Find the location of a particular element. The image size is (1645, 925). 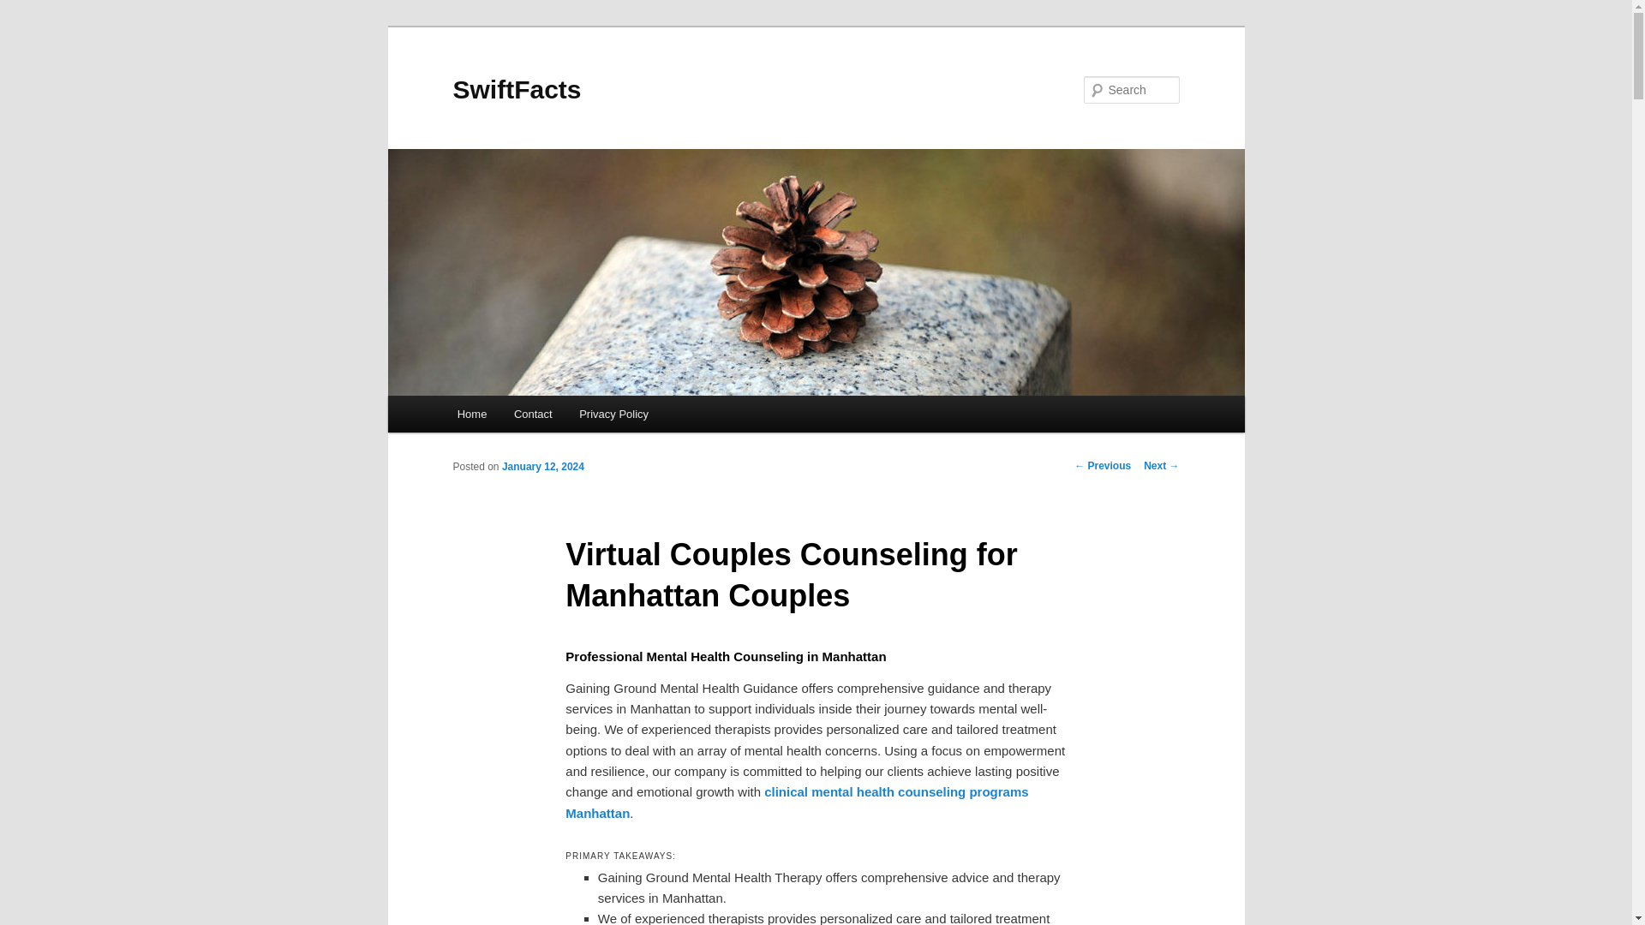

Home is located at coordinates (471, 415).